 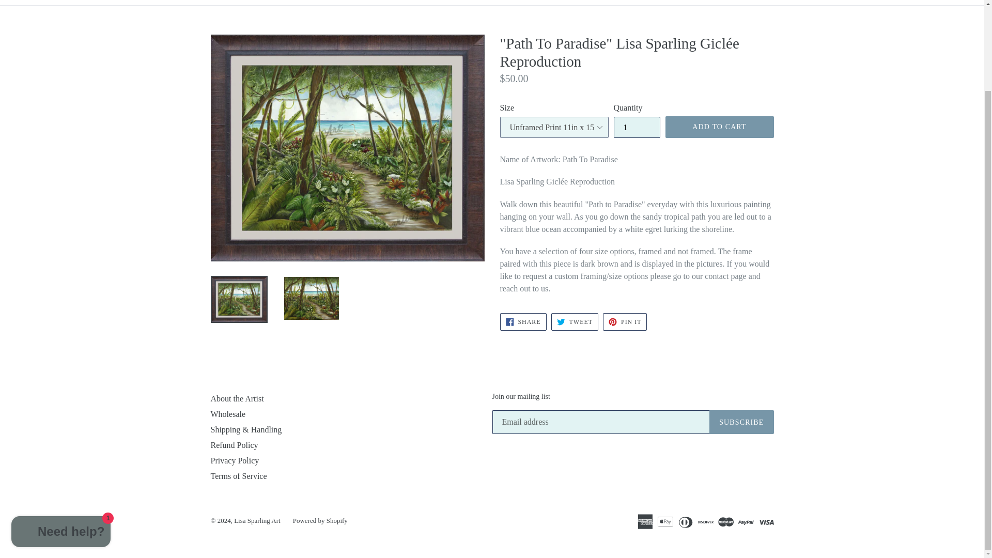 What do you see at coordinates (625, 321) in the screenshot?
I see `Pin on Pinterest` at bounding box center [625, 321].